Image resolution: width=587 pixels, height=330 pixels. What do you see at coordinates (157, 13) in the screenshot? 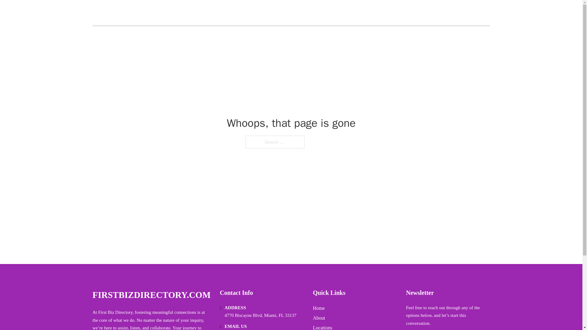
I see `FIRSTBIZDIRECTORY.COM` at bounding box center [157, 13].